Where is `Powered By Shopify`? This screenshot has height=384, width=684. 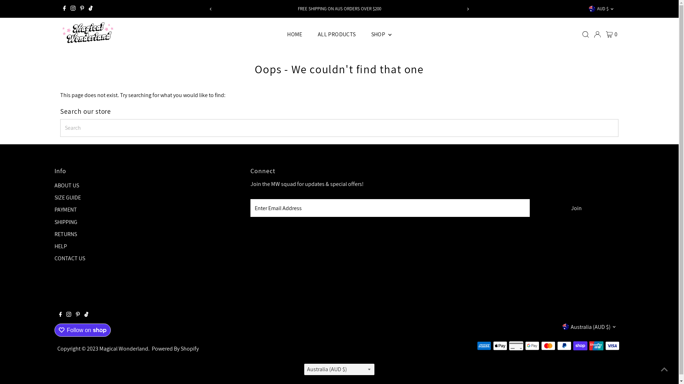
Powered By Shopify is located at coordinates (175, 348).